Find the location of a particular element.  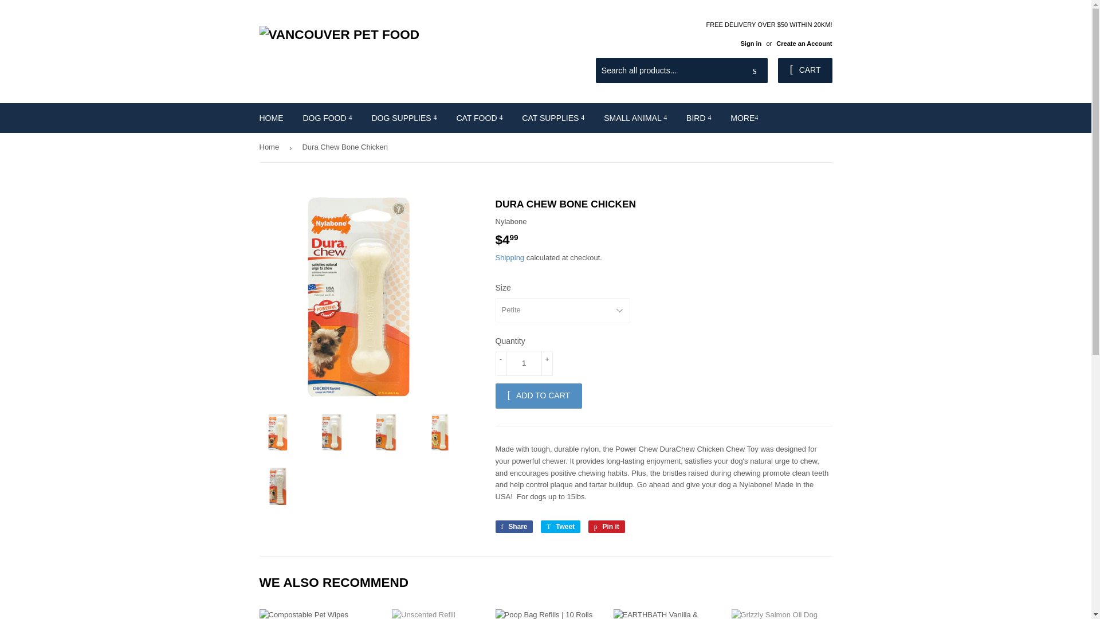

CART is located at coordinates (804, 70).